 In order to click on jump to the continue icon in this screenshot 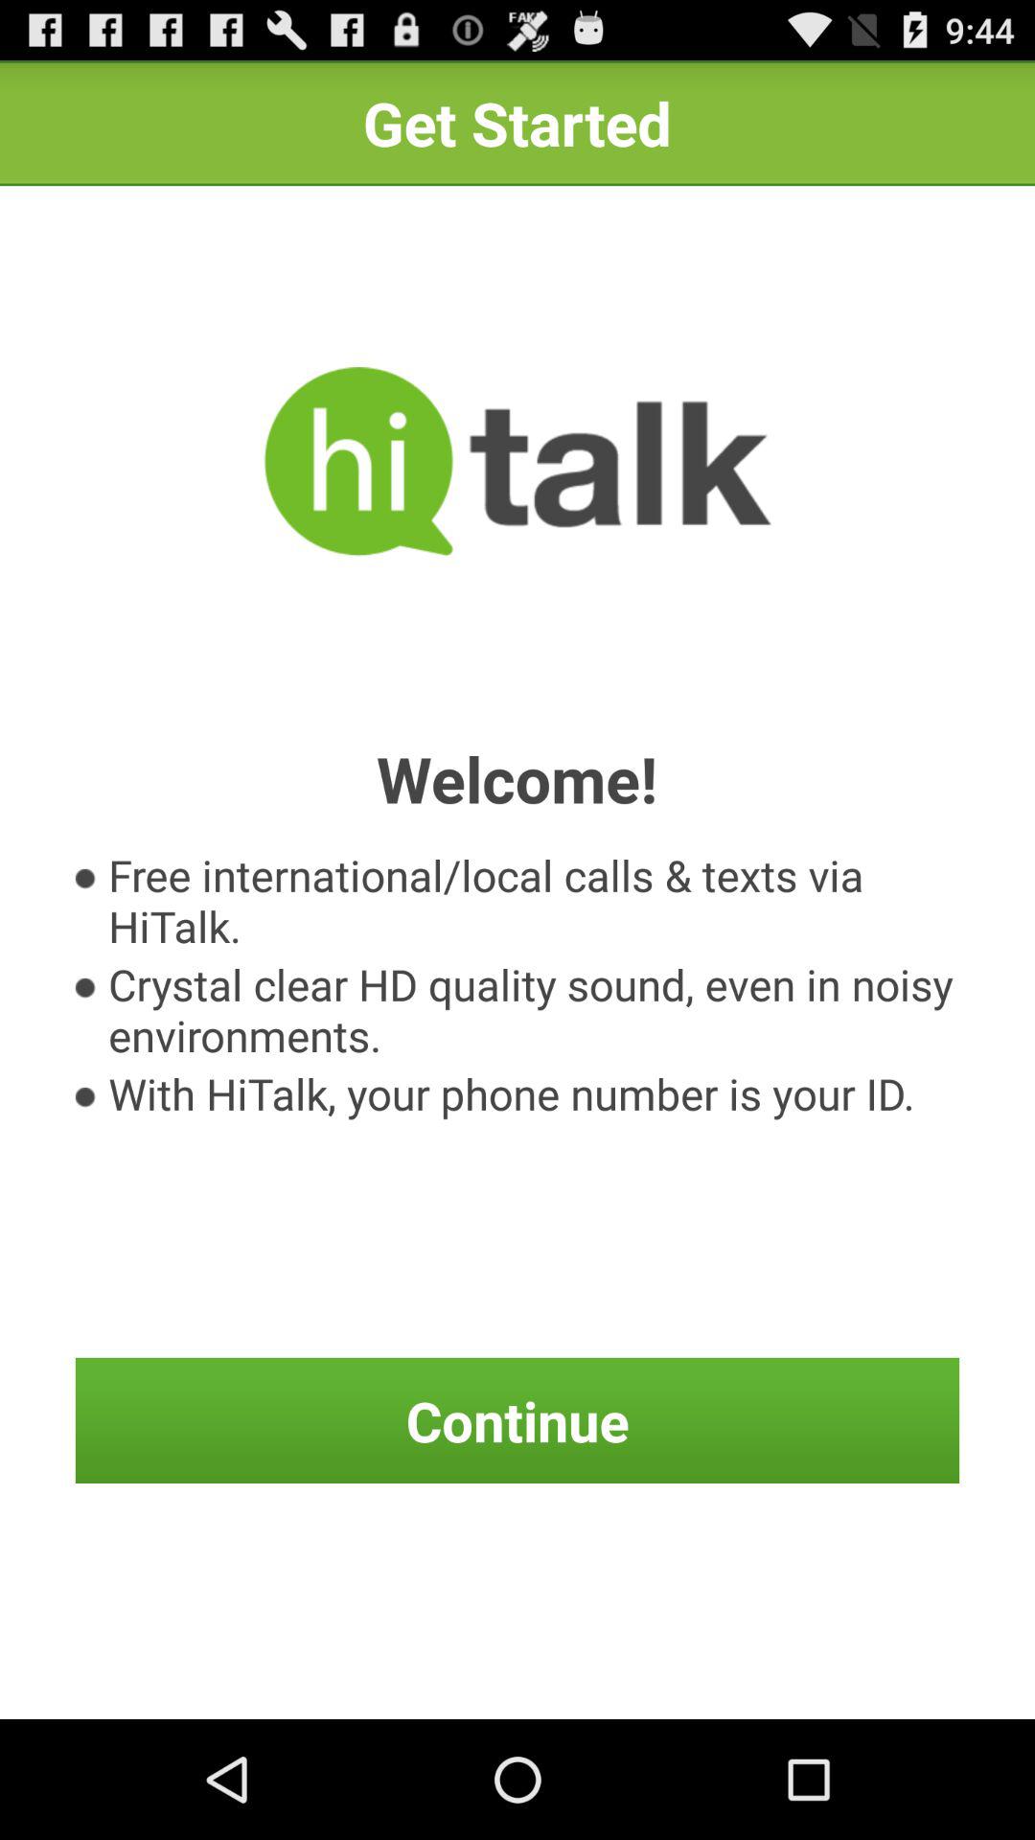, I will do `click(517, 1420)`.